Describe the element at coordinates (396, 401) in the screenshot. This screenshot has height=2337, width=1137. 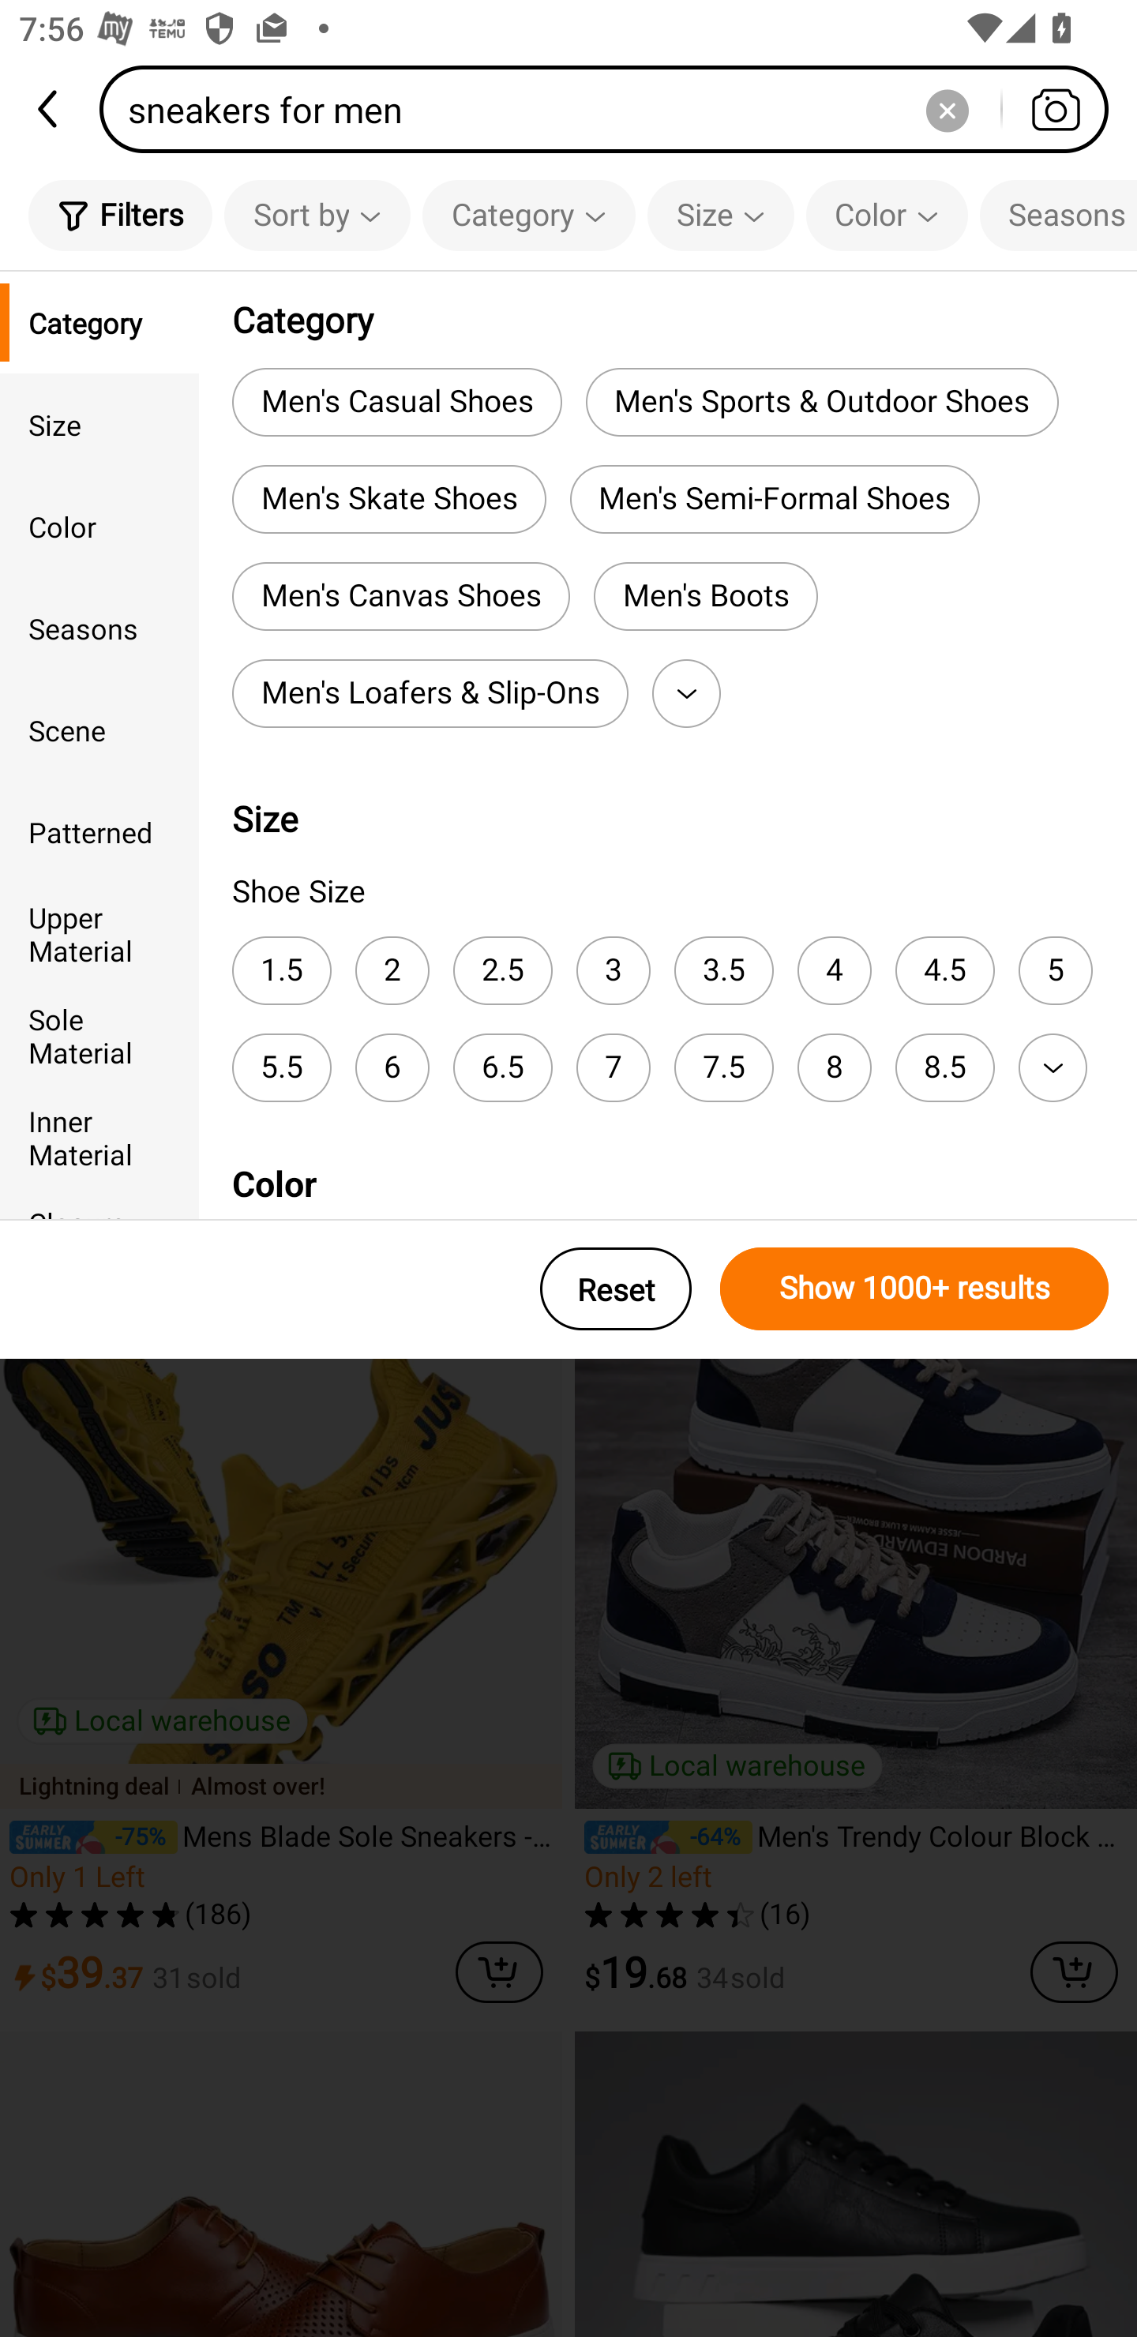
I see `Men's Casual Shoes` at that location.